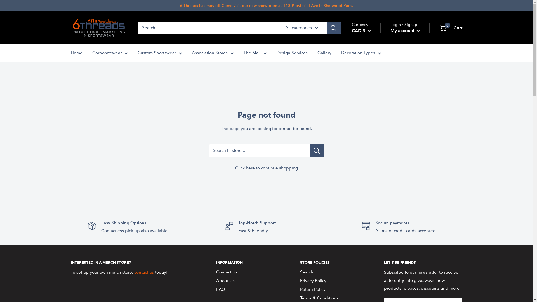 The width and height of the screenshot is (537, 302). I want to click on Search, so click(332, 272).